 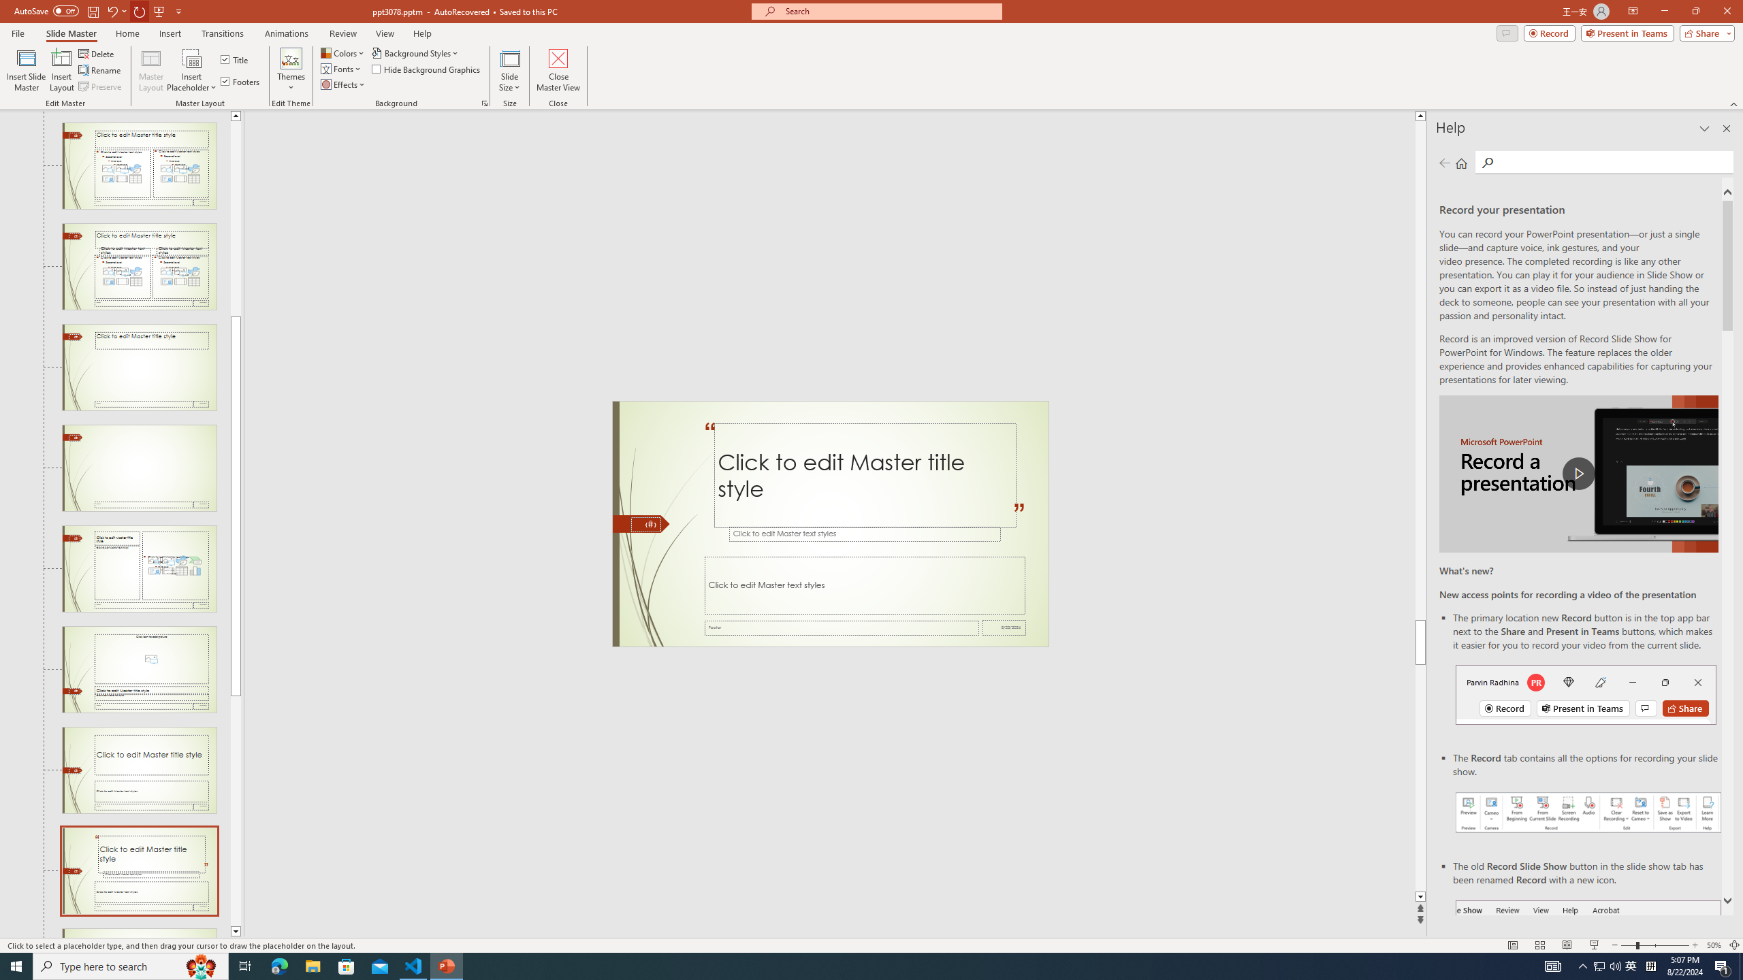 What do you see at coordinates (236, 60) in the screenshot?
I see `Title` at bounding box center [236, 60].